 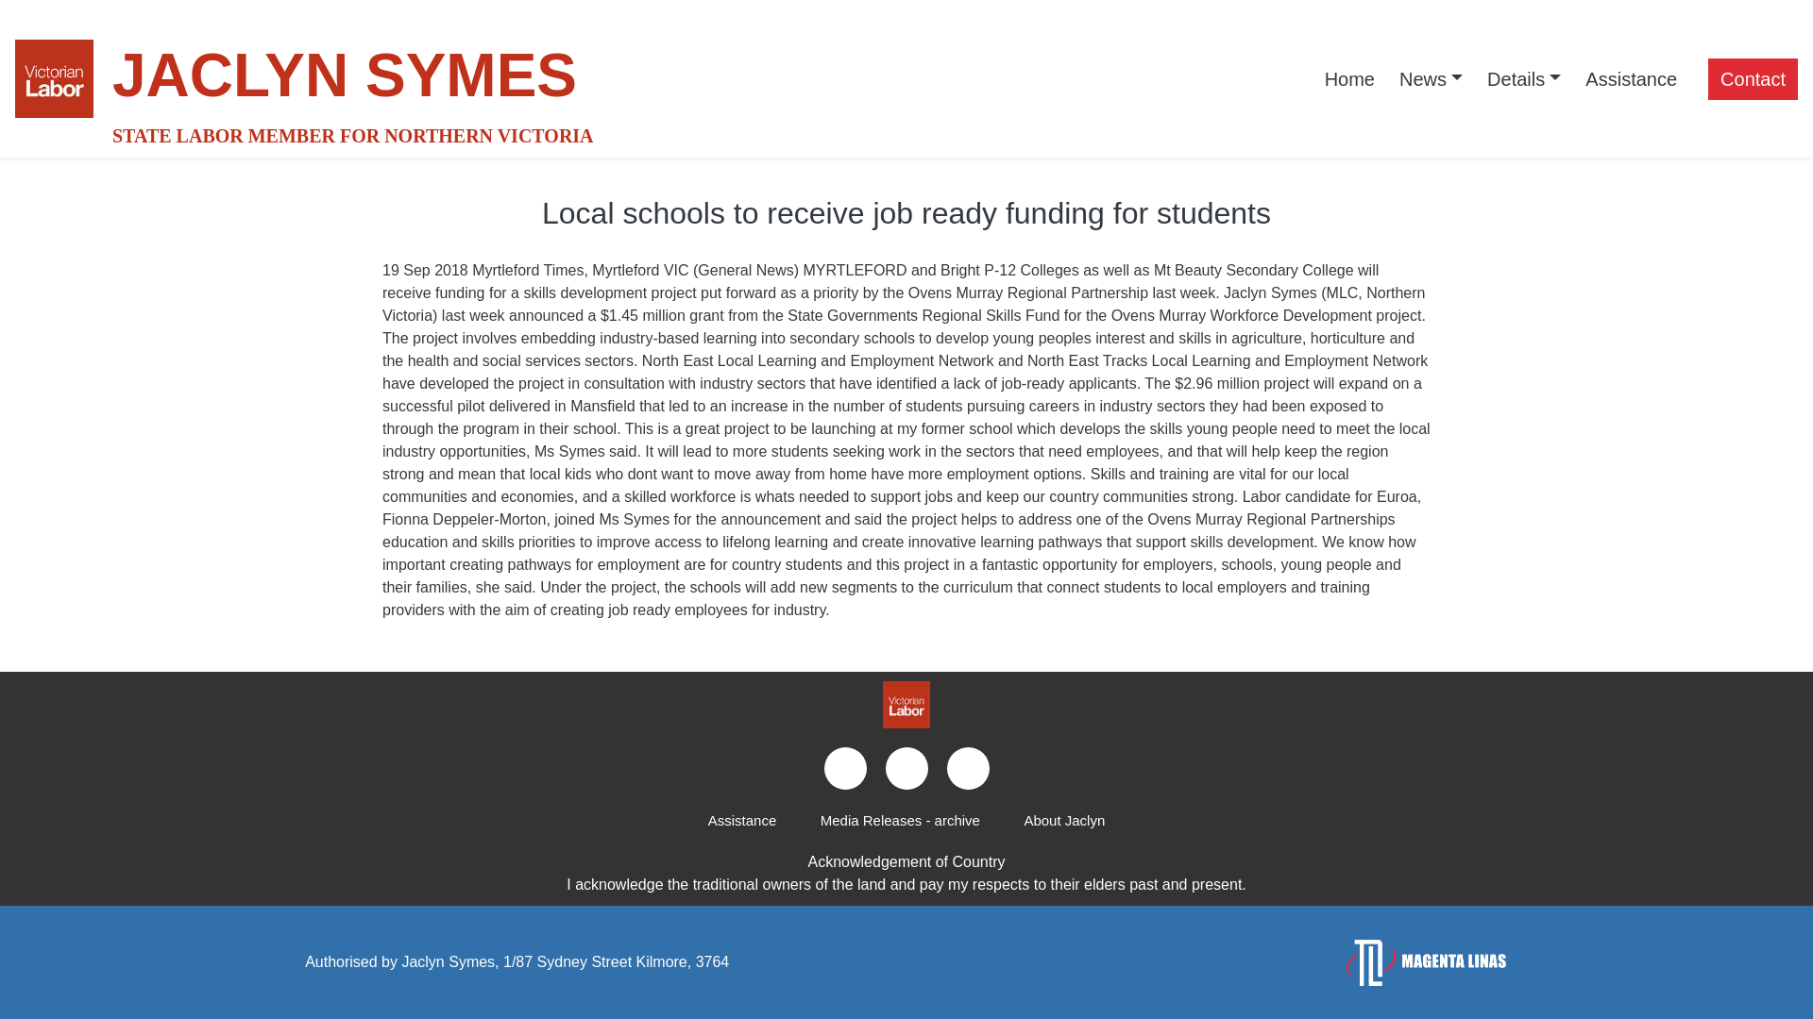 What do you see at coordinates (1431, 78) in the screenshot?
I see `News` at bounding box center [1431, 78].